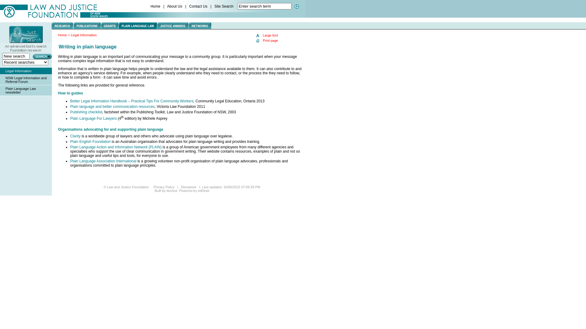 The image size is (586, 329). I want to click on Home, so click(156, 6).